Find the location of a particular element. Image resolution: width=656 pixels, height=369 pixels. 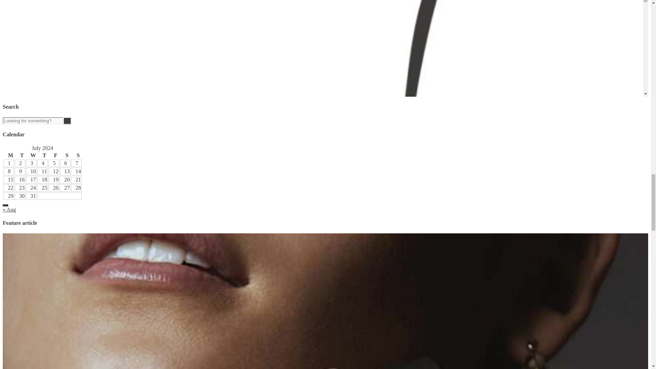

Wednesday is located at coordinates (31, 155).